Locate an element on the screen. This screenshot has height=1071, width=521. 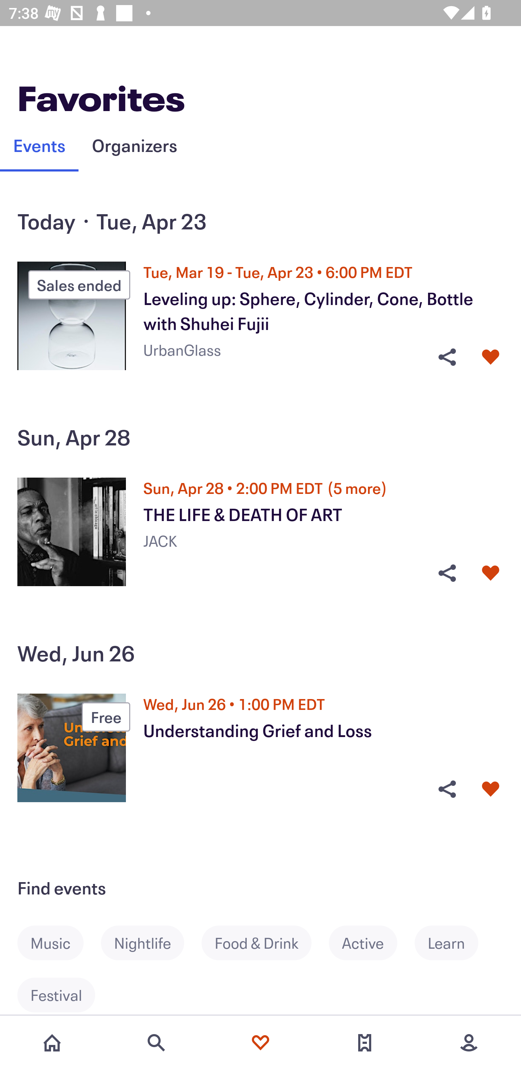
Favorites is located at coordinates (260, 1043).